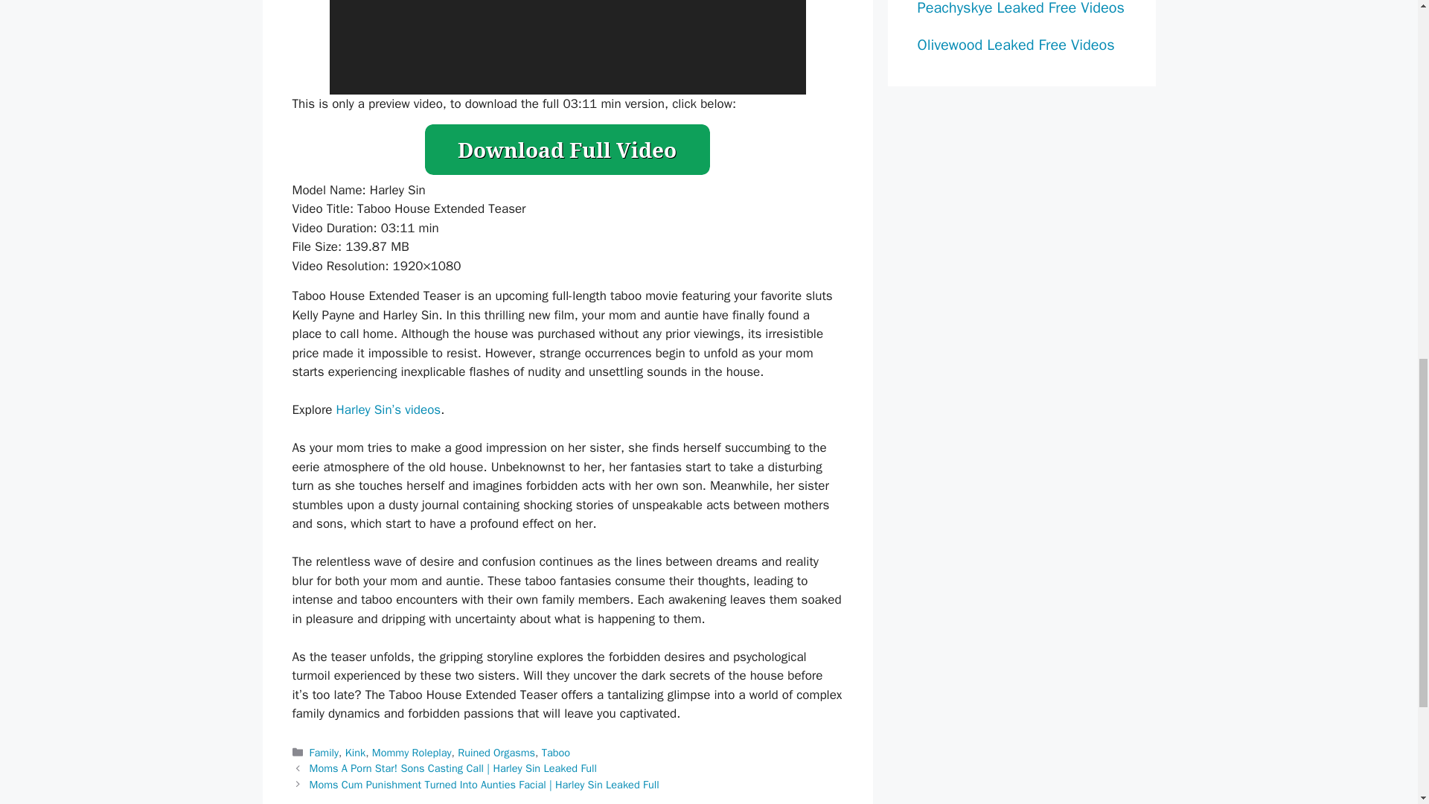  I want to click on Kink, so click(356, 752).